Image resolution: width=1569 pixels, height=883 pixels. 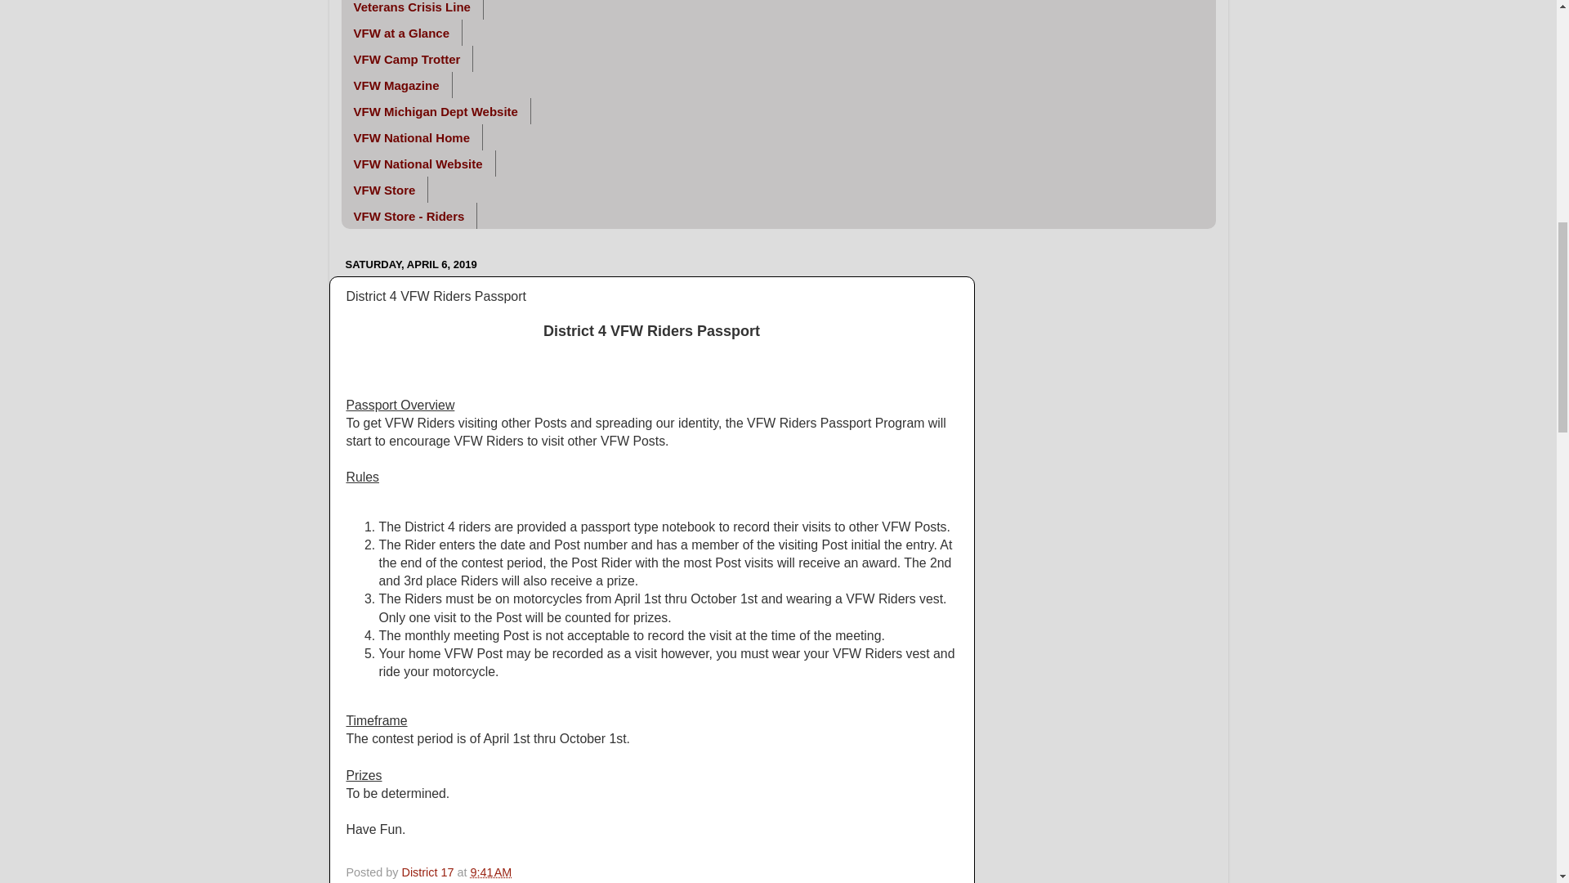 I want to click on VFW Camp Trotter, so click(x=407, y=59).